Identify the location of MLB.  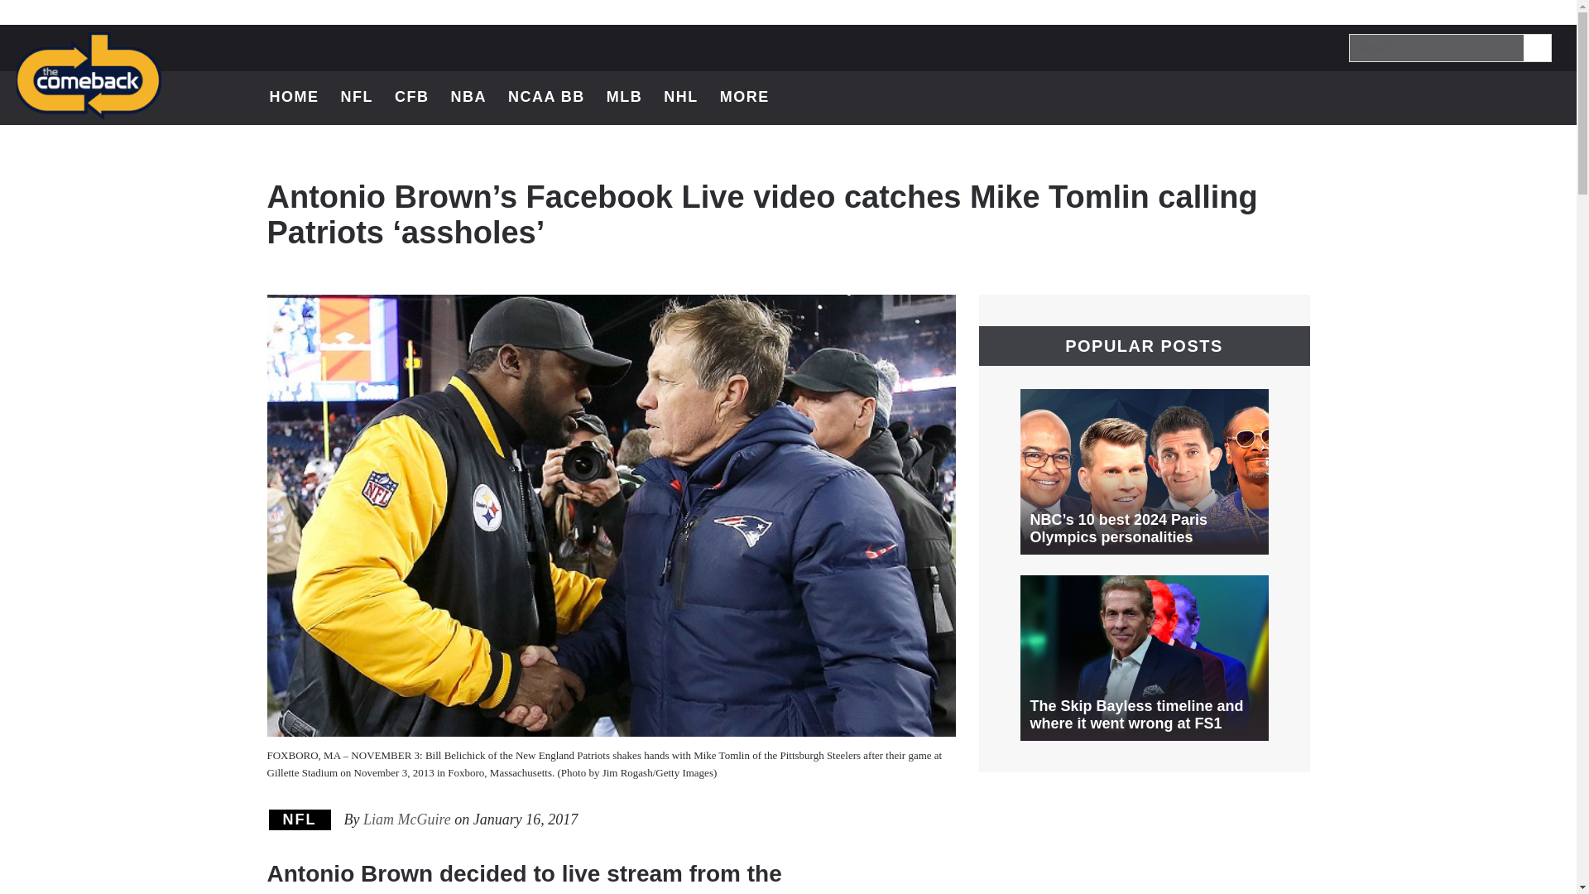
(468, 98).